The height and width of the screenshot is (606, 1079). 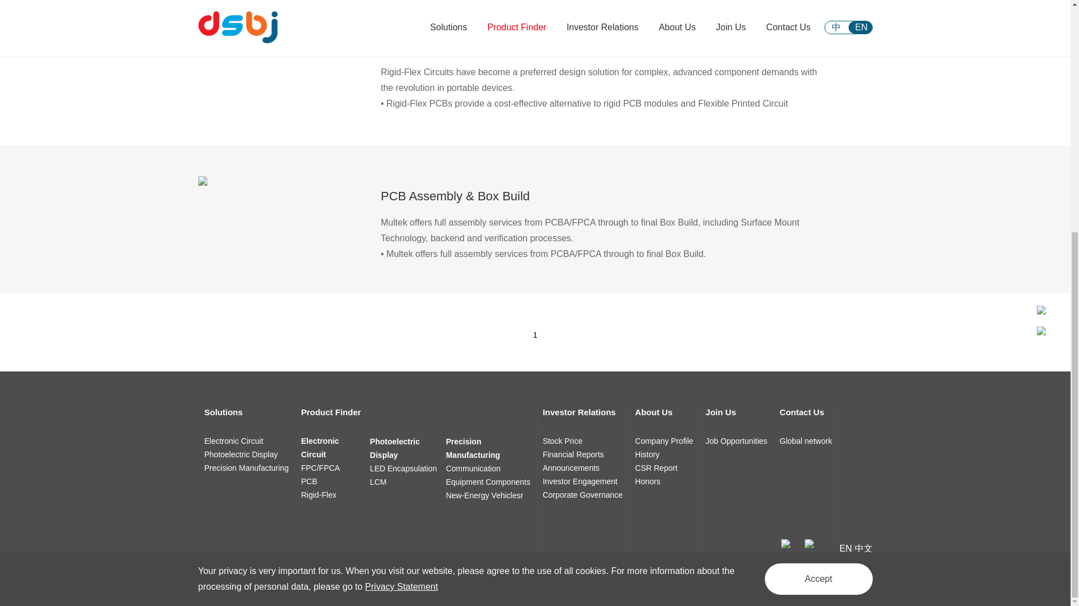 What do you see at coordinates (401, 215) in the screenshot?
I see `Privacy Statement` at bounding box center [401, 215].